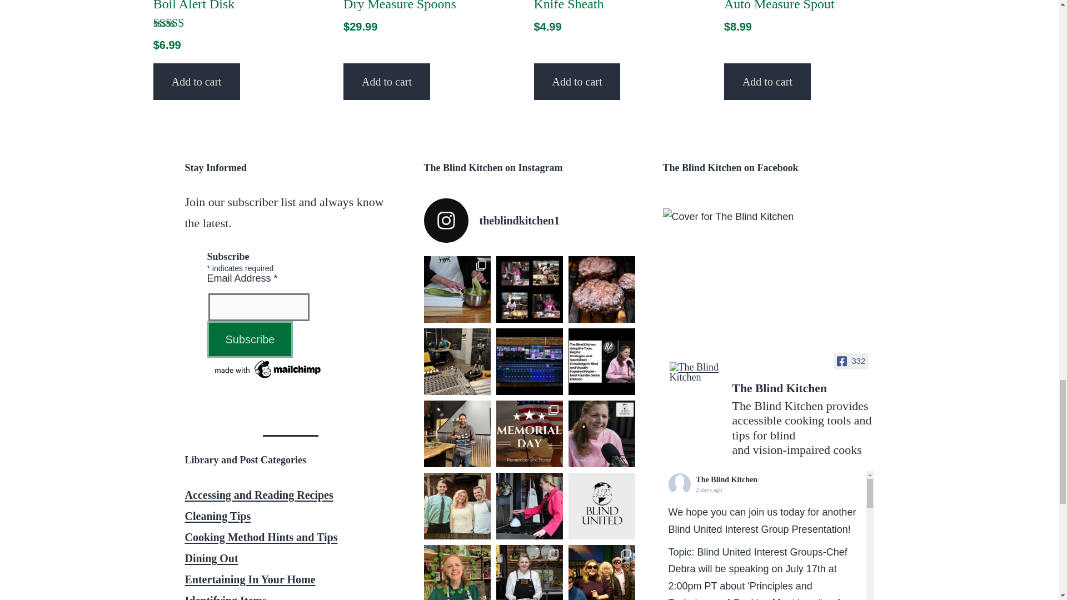  What do you see at coordinates (197, 82) in the screenshot?
I see `Add to cart` at bounding box center [197, 82].